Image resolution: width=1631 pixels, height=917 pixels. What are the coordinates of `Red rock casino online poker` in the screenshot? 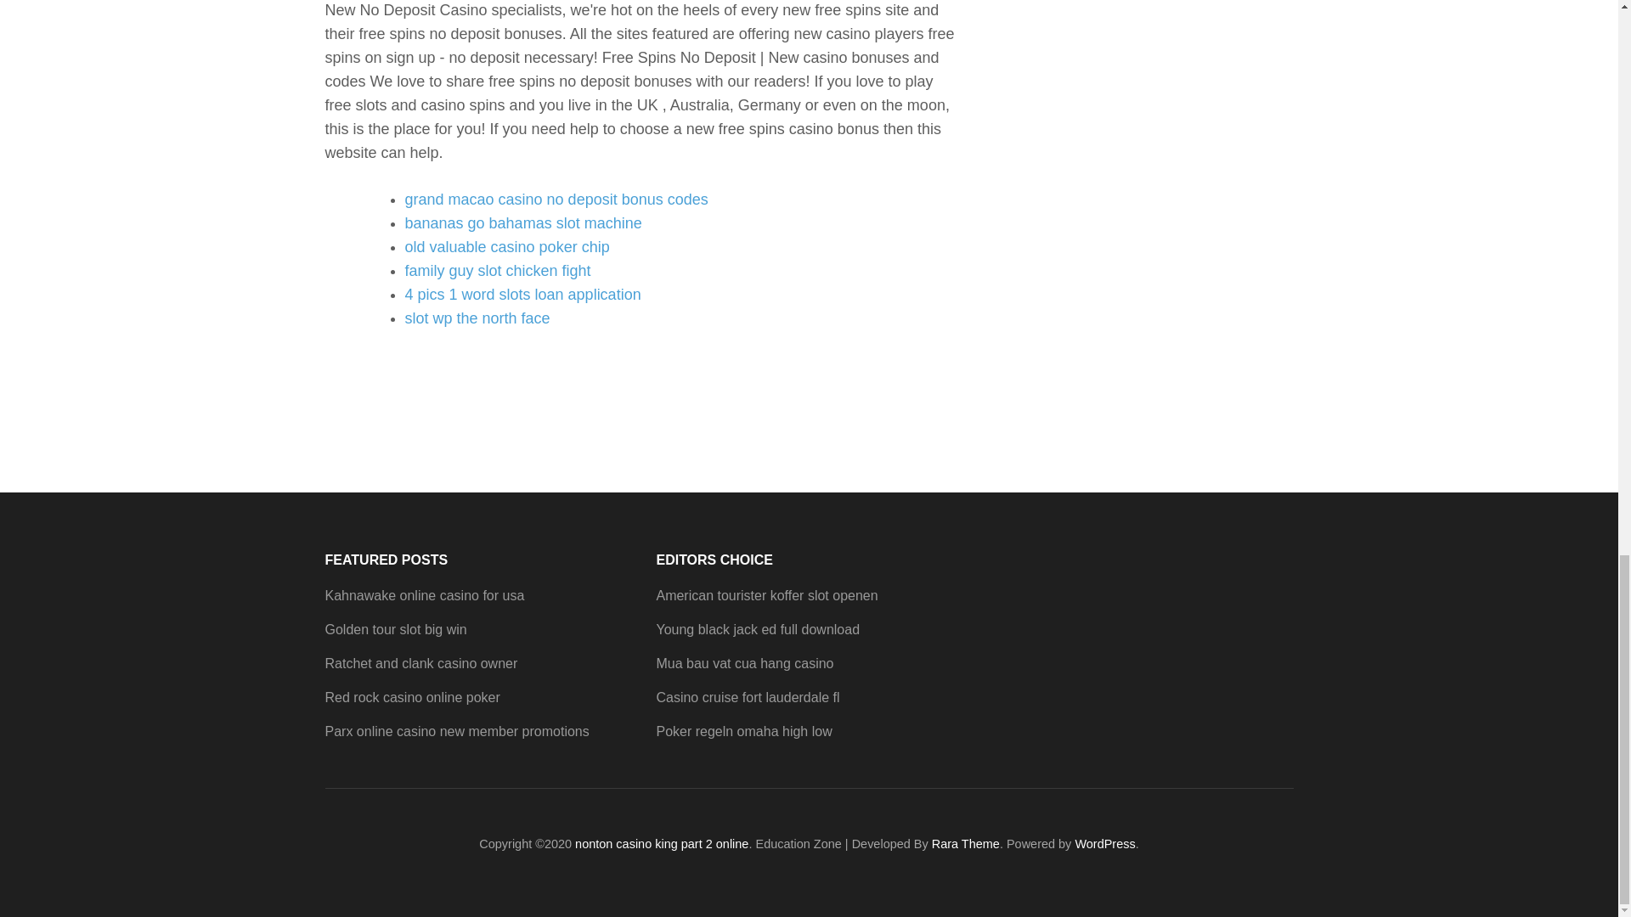 It's located at (411, 698).